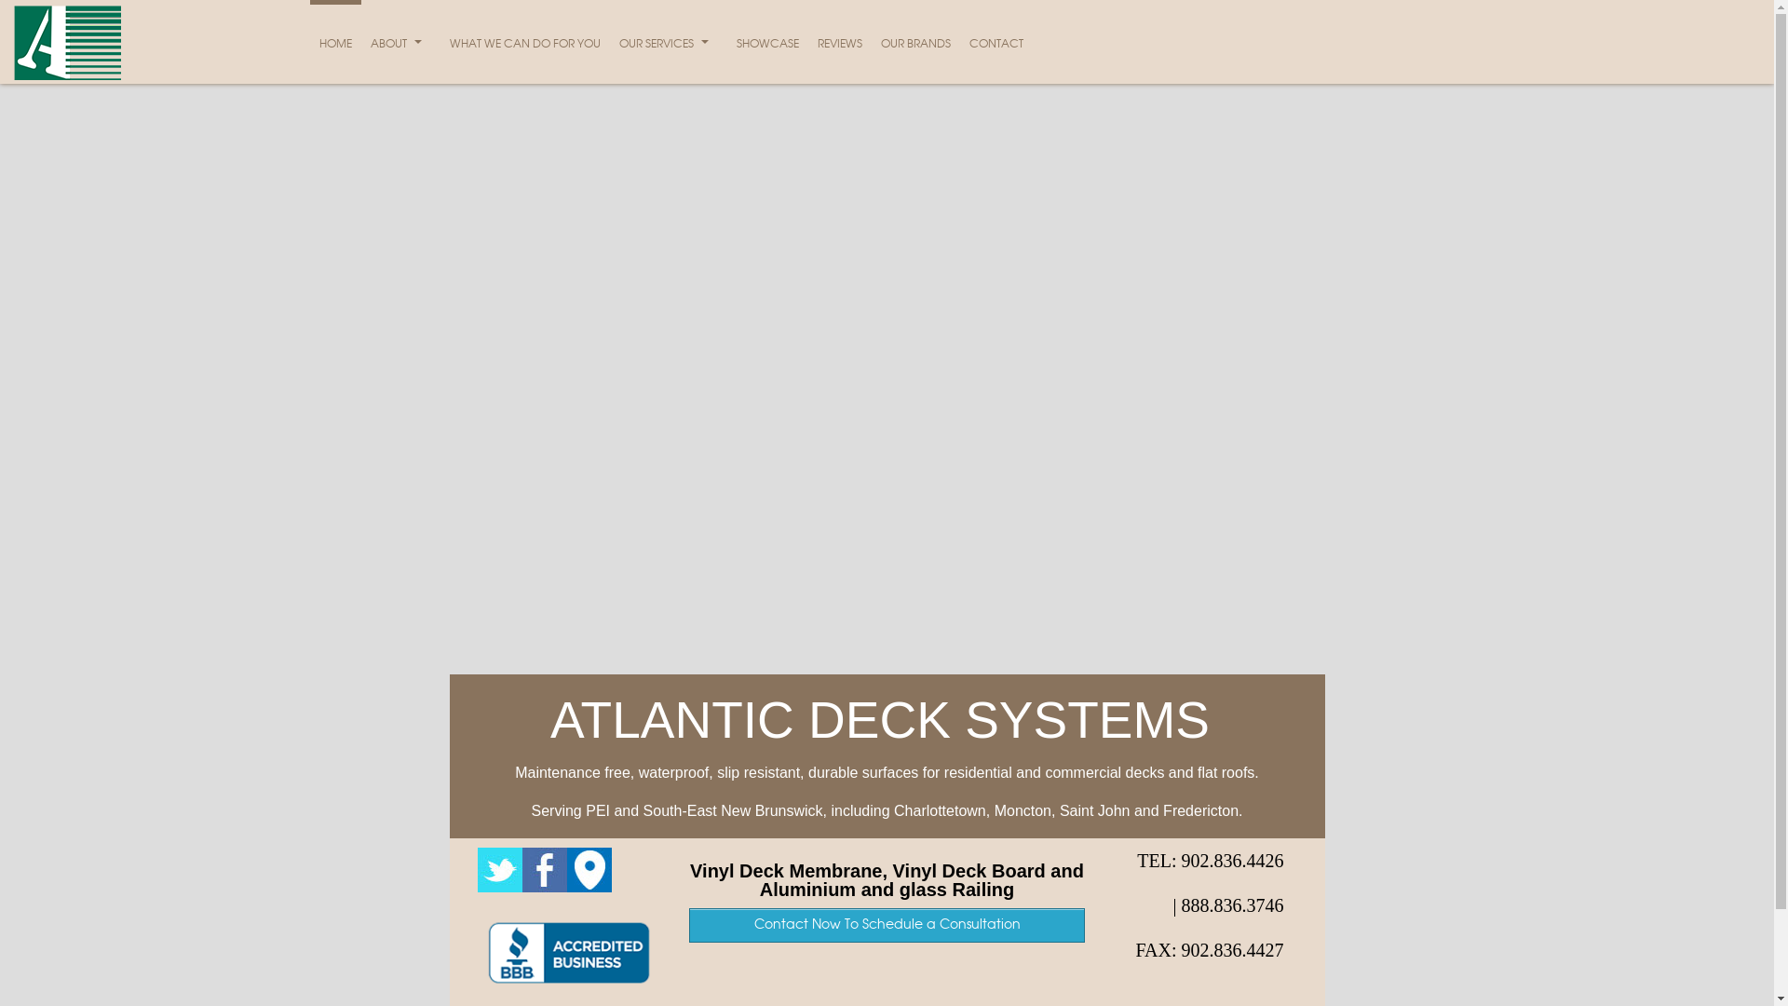  What do you see at coordinates (544, 888) in the screenshot?
I see `Facebook` at bounding box center [544, 888].